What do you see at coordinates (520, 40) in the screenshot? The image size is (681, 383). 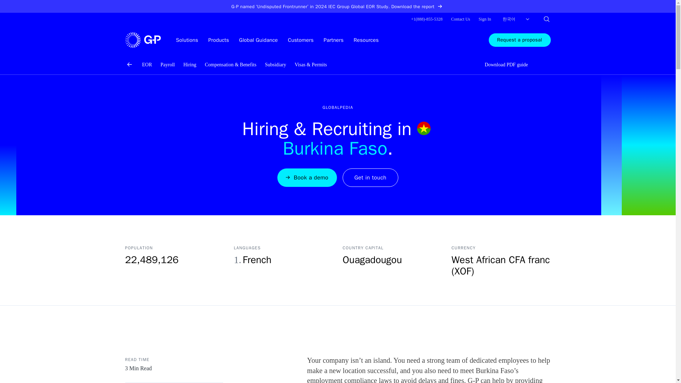 I see `Request a proposal` at bounding box center [520, 40].